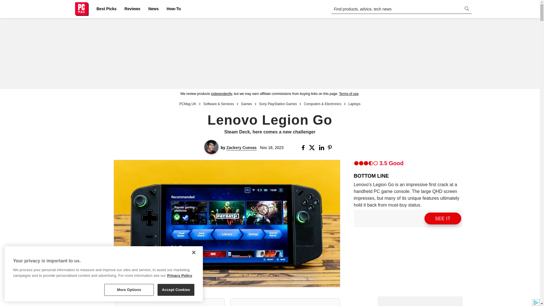 The height and width of the screenshot is (306, 544). Describe the element at coordinates (313, 147) in the screenshot. I see `Share this Story on X` at that location.